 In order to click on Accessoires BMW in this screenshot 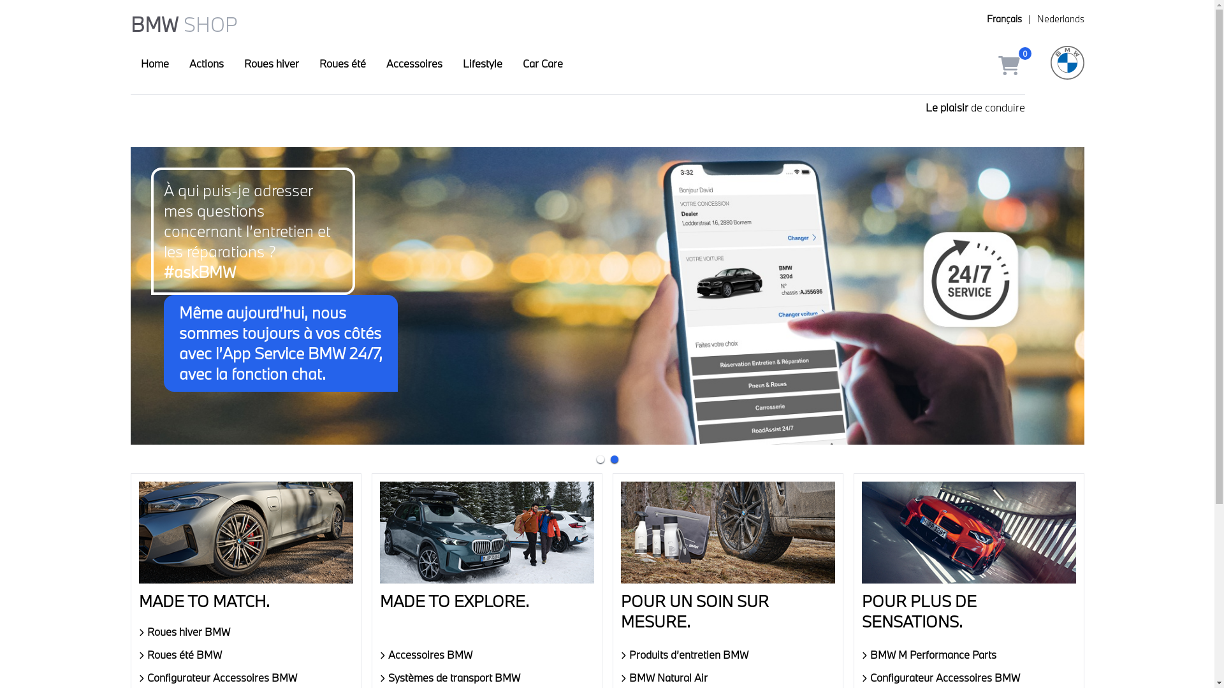, I will do `click(487, 655)`.